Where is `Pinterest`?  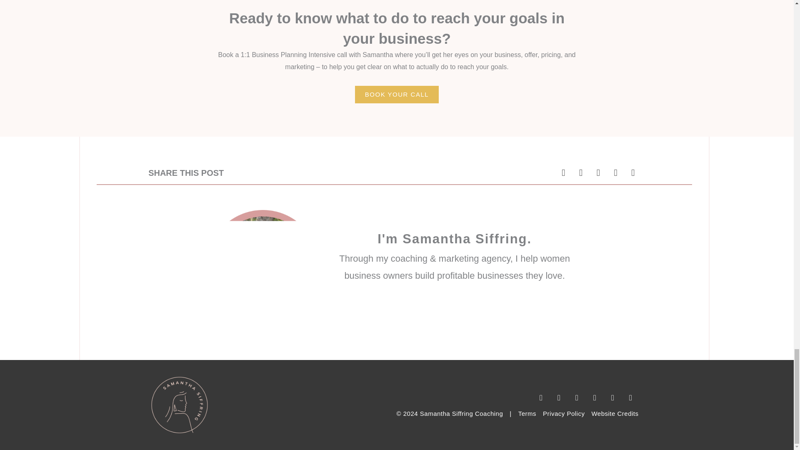 Pinterest is located at coordinates (594, 397).